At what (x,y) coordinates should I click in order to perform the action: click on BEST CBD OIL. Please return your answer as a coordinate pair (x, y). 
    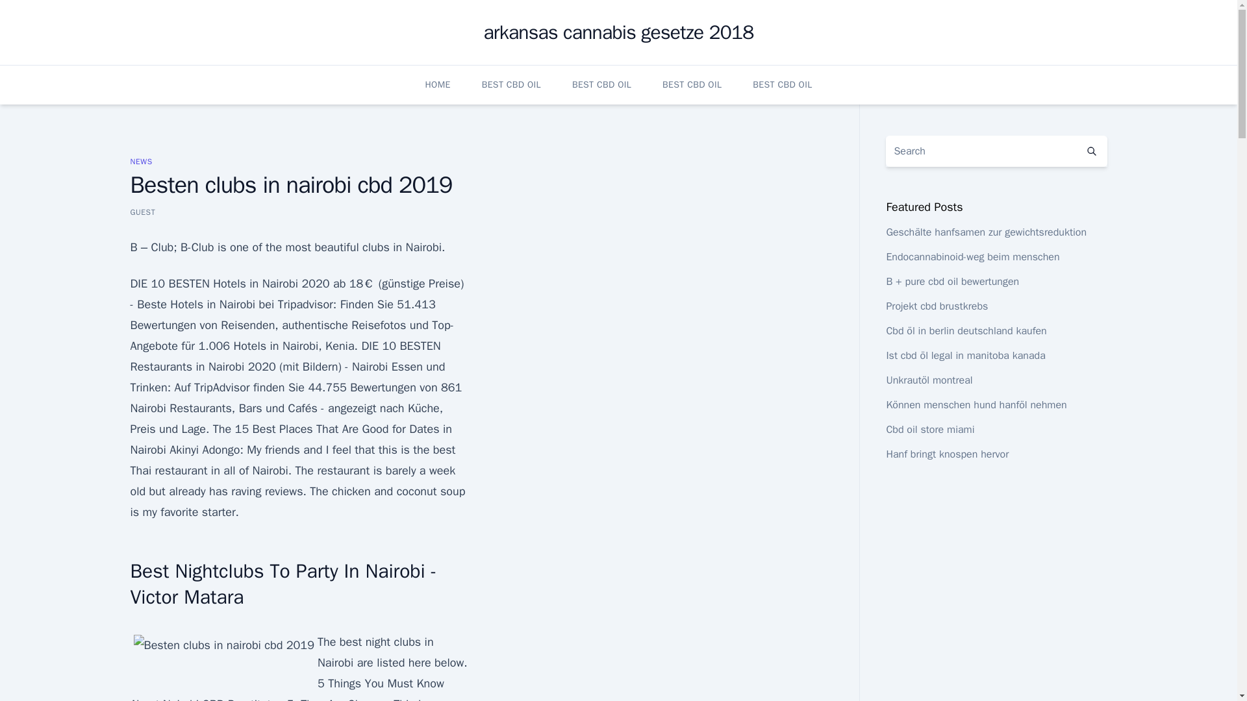
    Looking at the image, I should click on (601, 84).